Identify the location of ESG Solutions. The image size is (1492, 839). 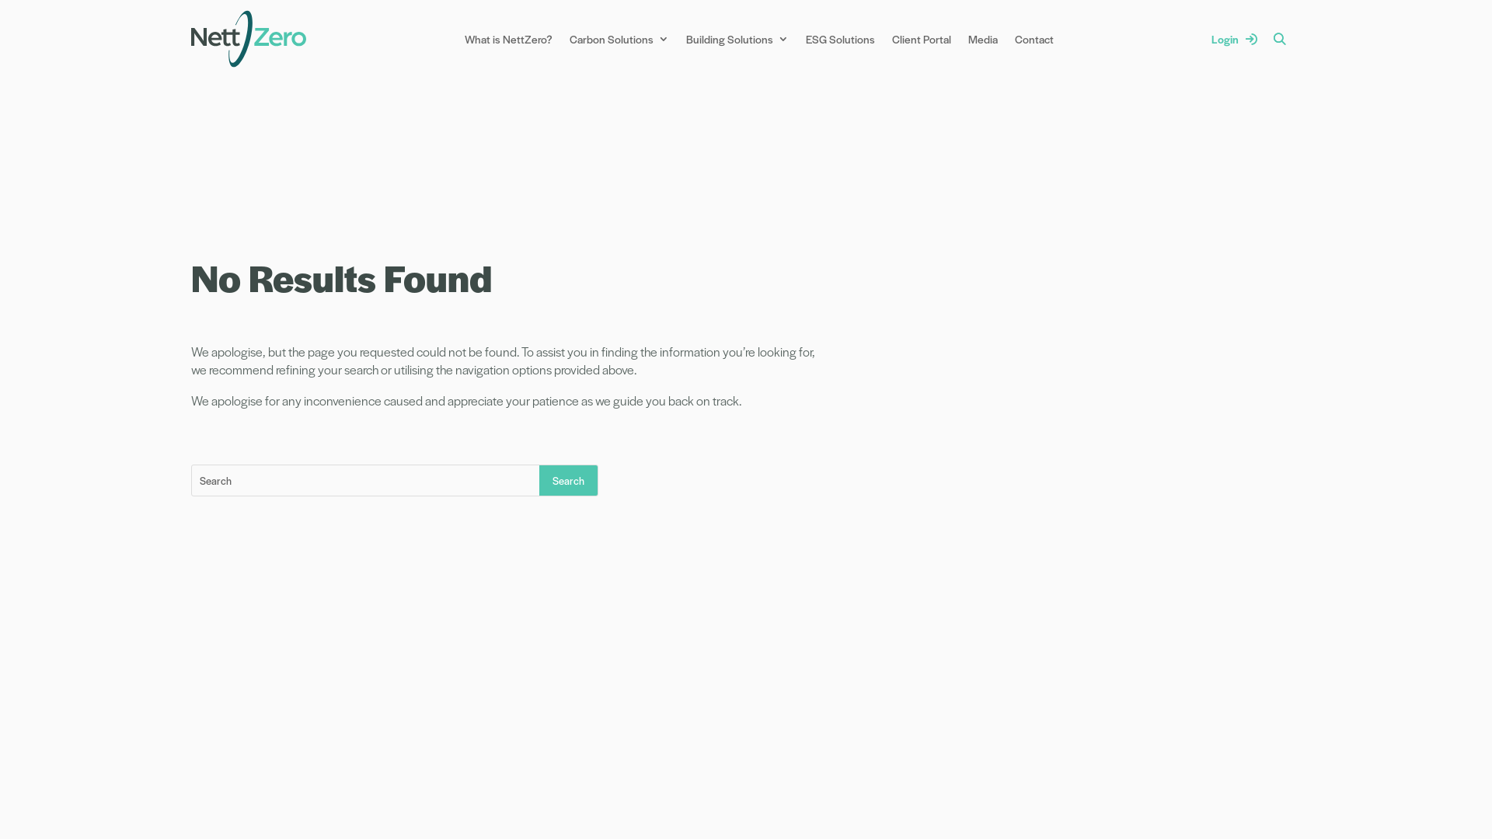
(841, 39).